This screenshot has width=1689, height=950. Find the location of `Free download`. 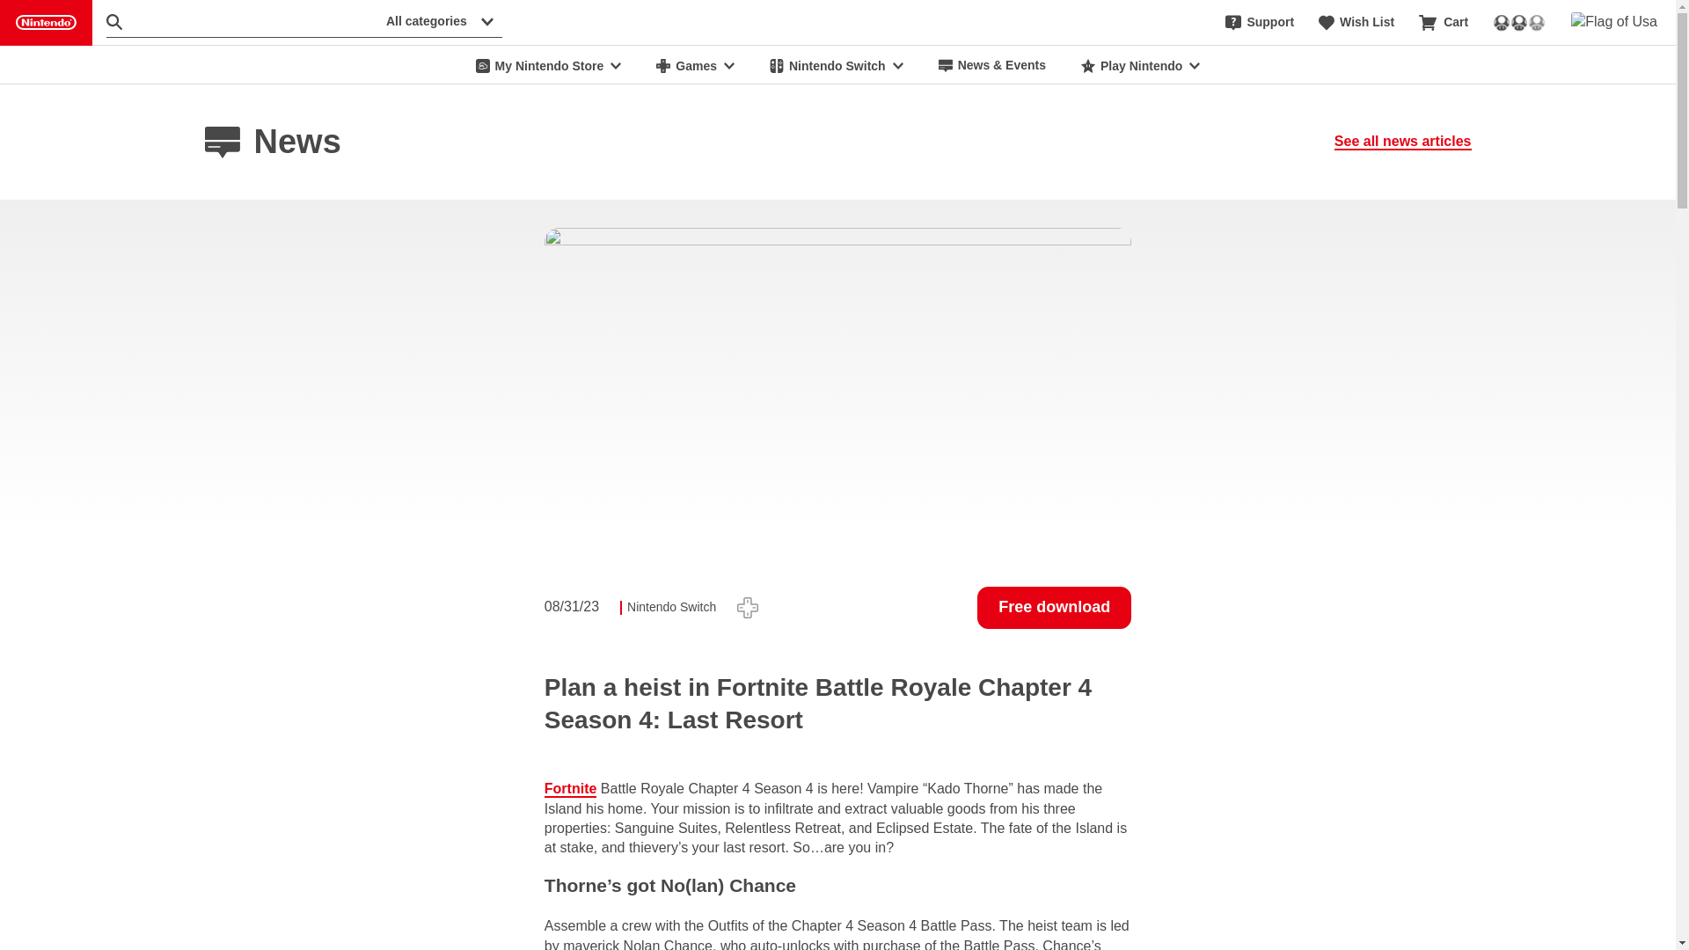

Free download is located at coordinates (1054, 607).